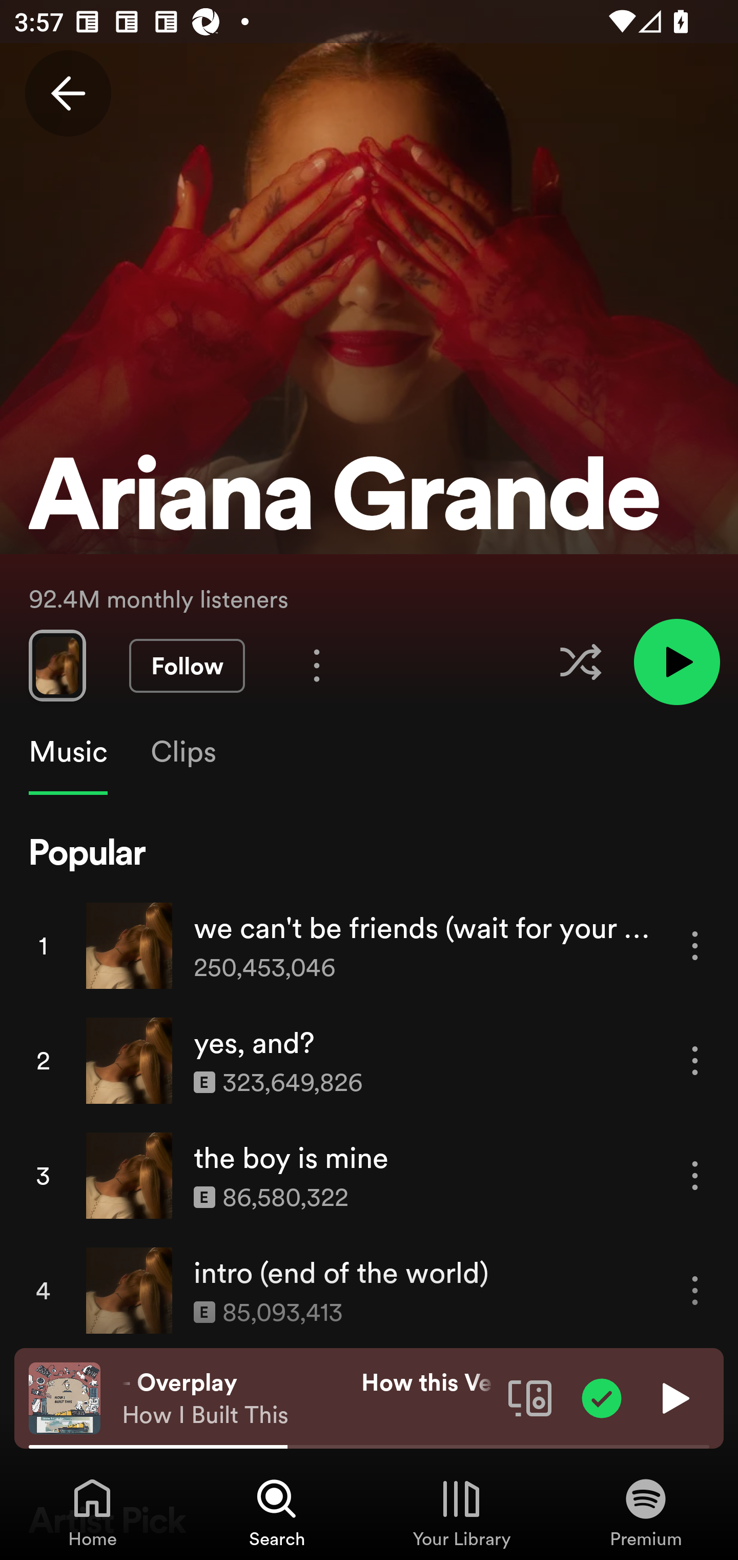 The width and height of the screenshot is (738, 1560). What do you see at coordinates (65, 1397) in the screenshot?
I see `The cover art of the currently playing track` at bounding box center [65, 1397].